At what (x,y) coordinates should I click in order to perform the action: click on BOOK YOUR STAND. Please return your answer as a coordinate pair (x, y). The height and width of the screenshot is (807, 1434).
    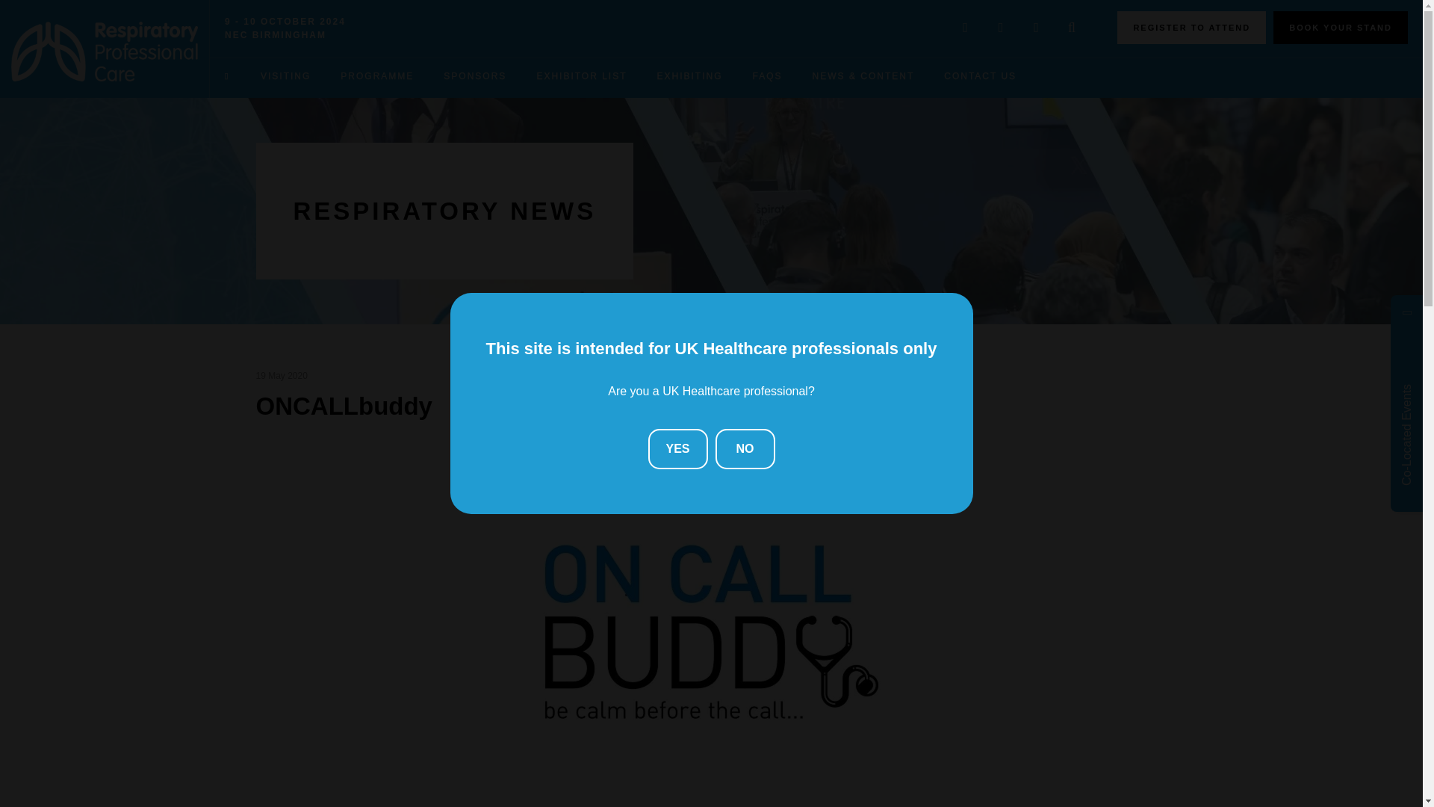
    Looking at the image, I should click on (1340, 28).